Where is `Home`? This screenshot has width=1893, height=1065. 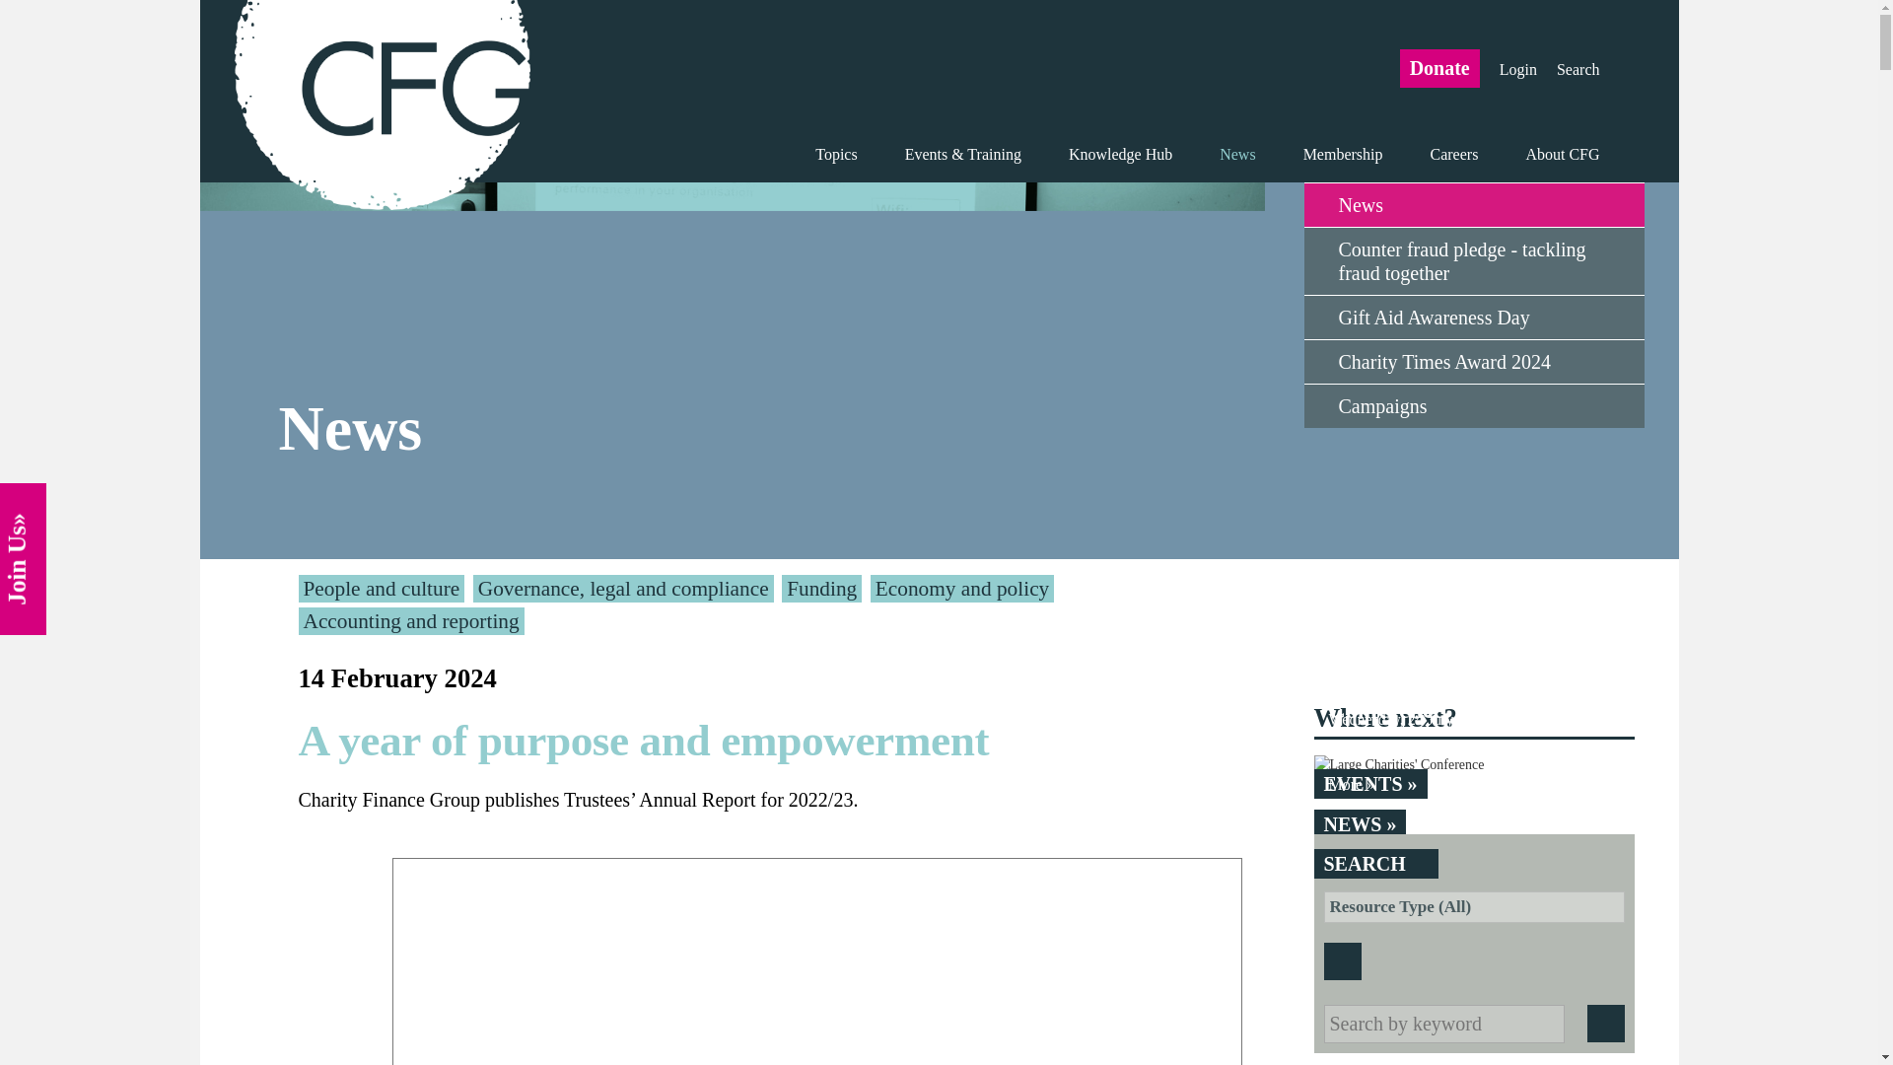
Home is located at coordinates (383, 106).